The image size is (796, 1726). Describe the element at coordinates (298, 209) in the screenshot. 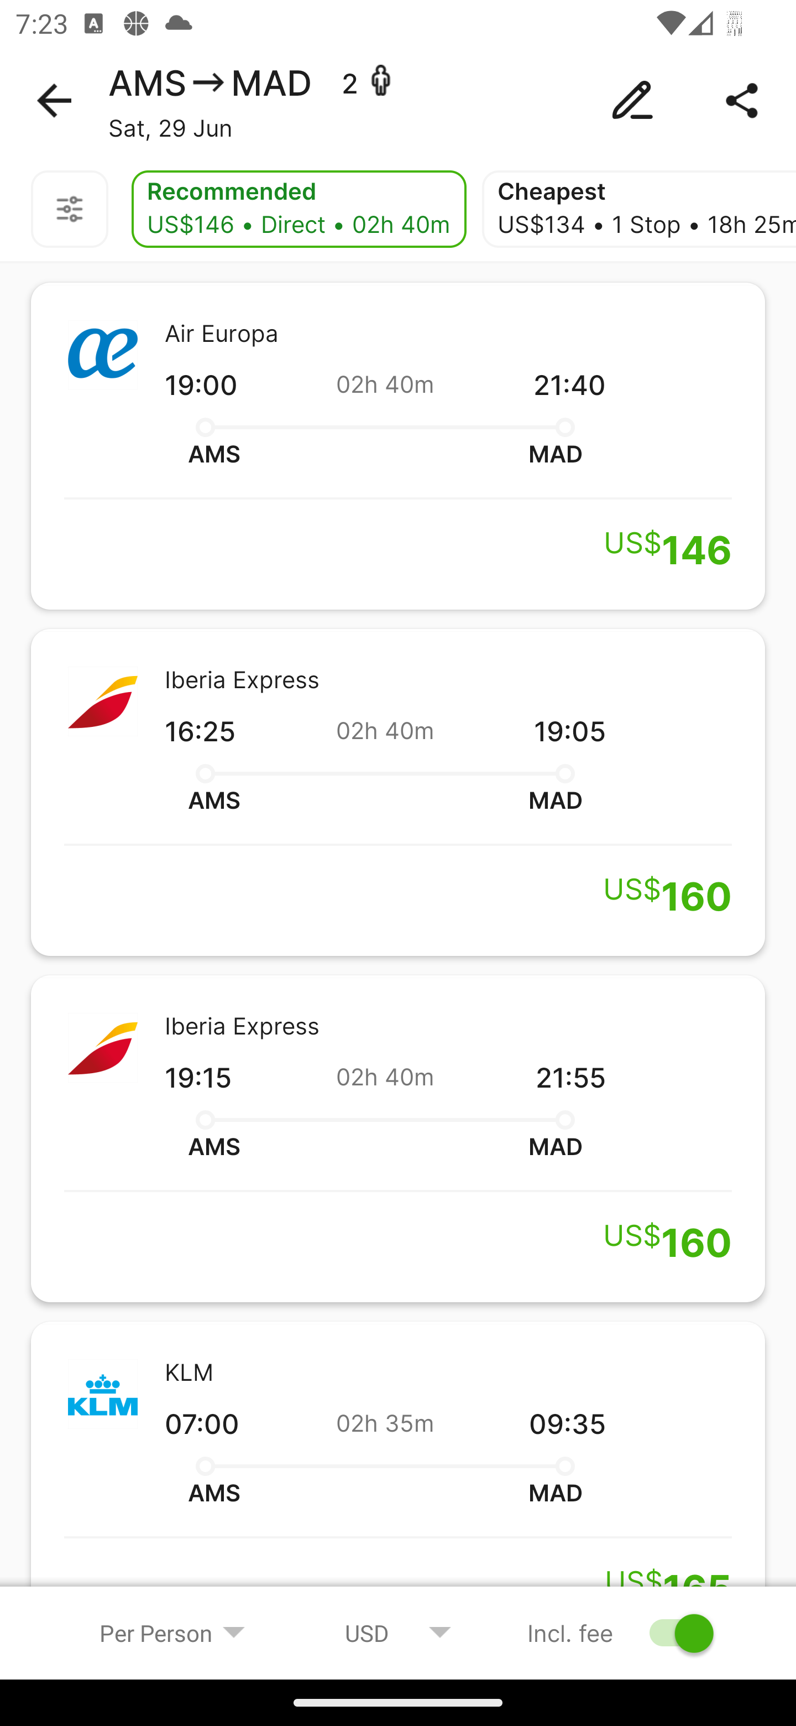

I see `Recommended  US$146 • Direct • 02h 40m` at that location.